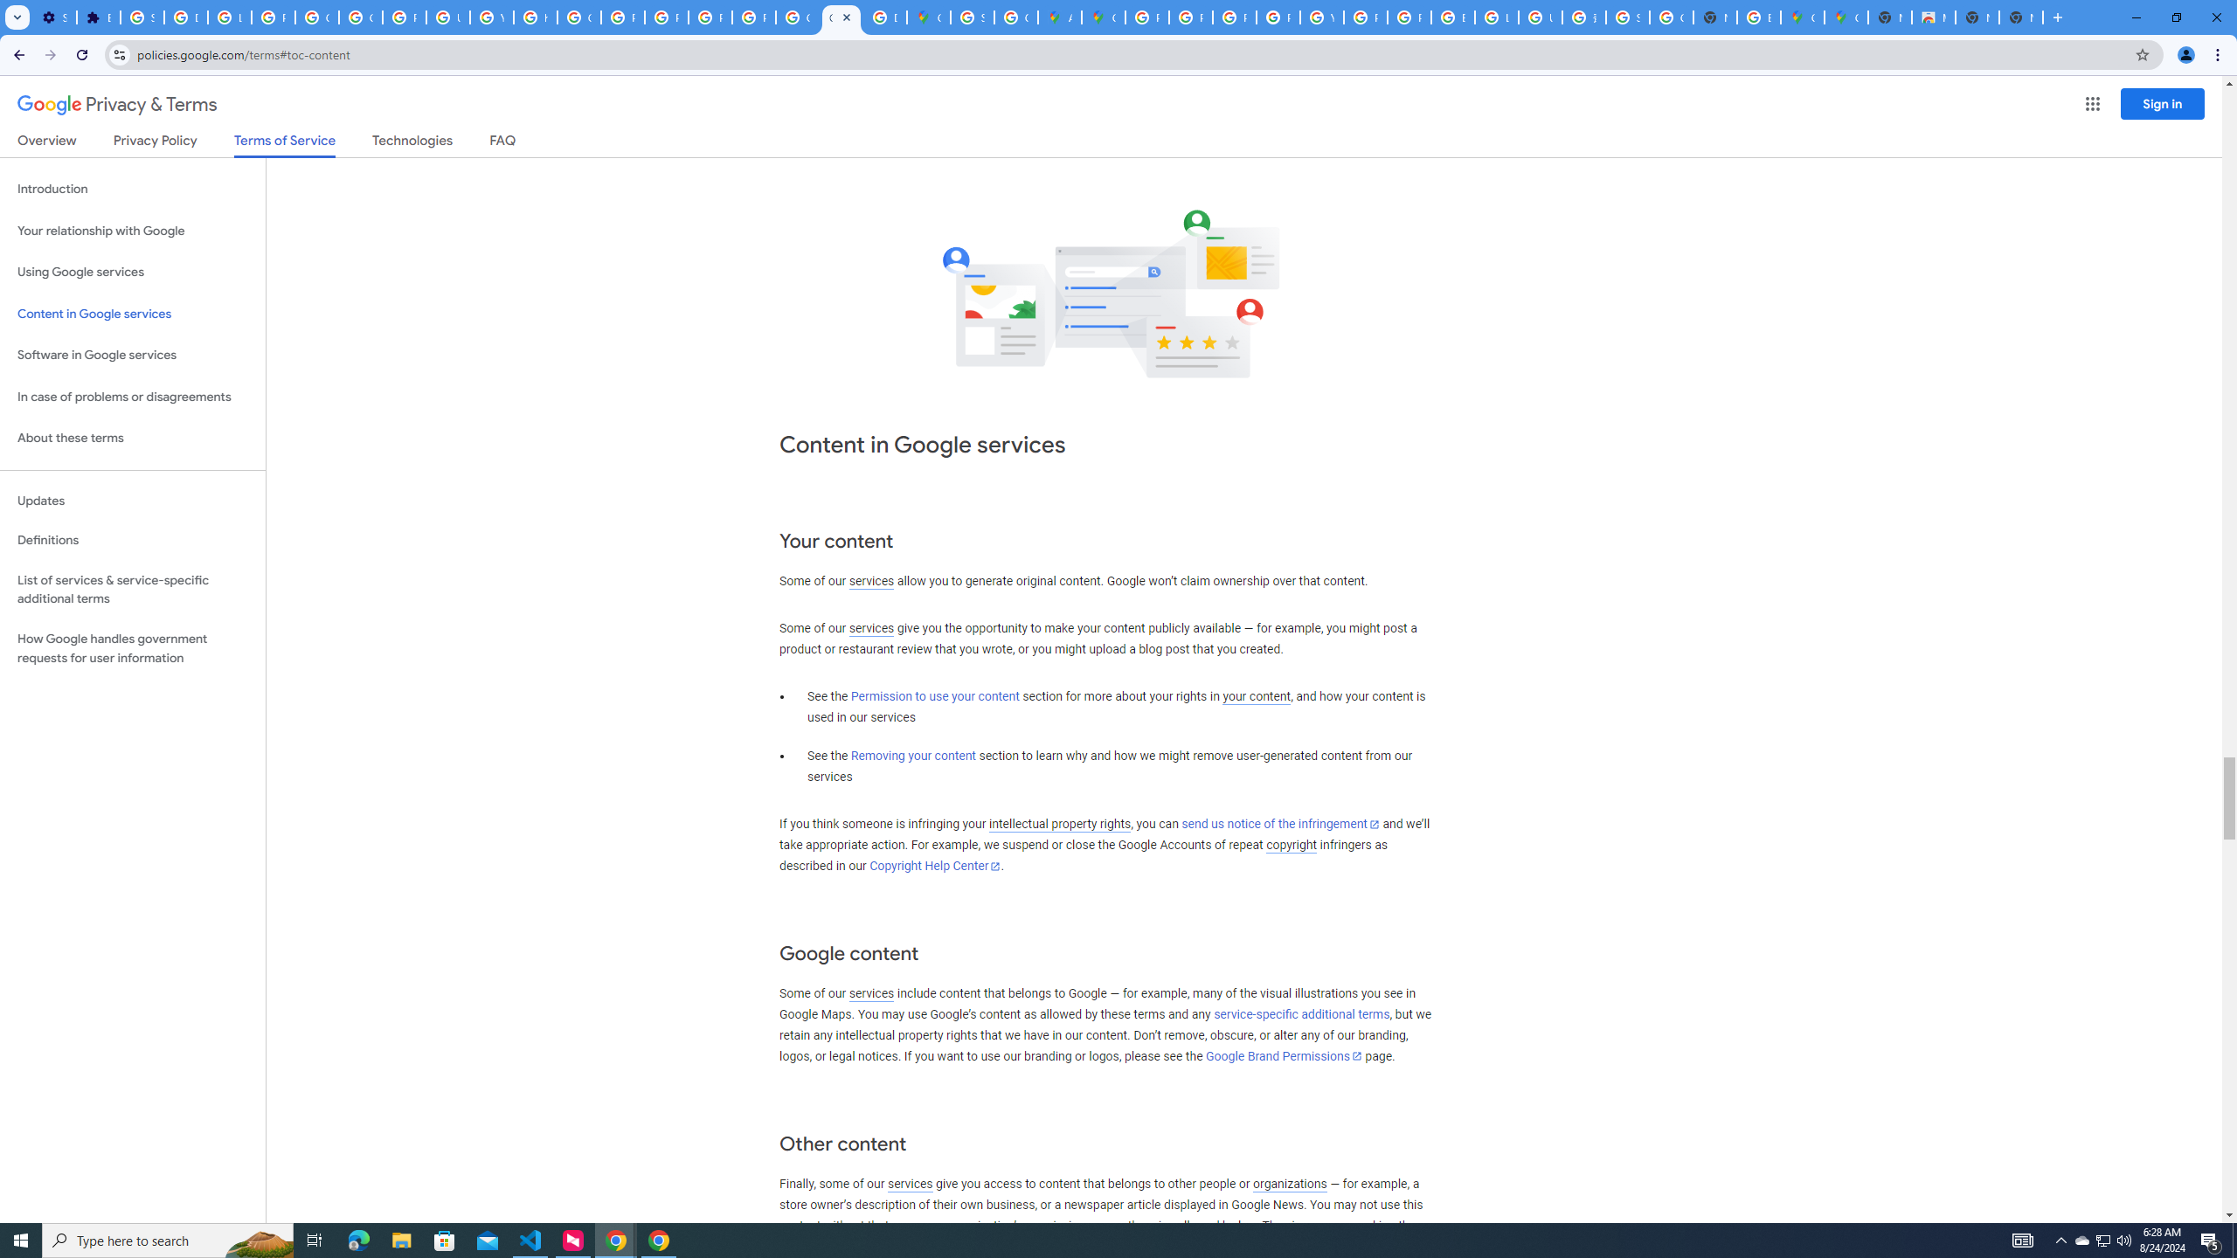 The image size is (2237, 1258). I want to click on copyright, so click(1292, 846).